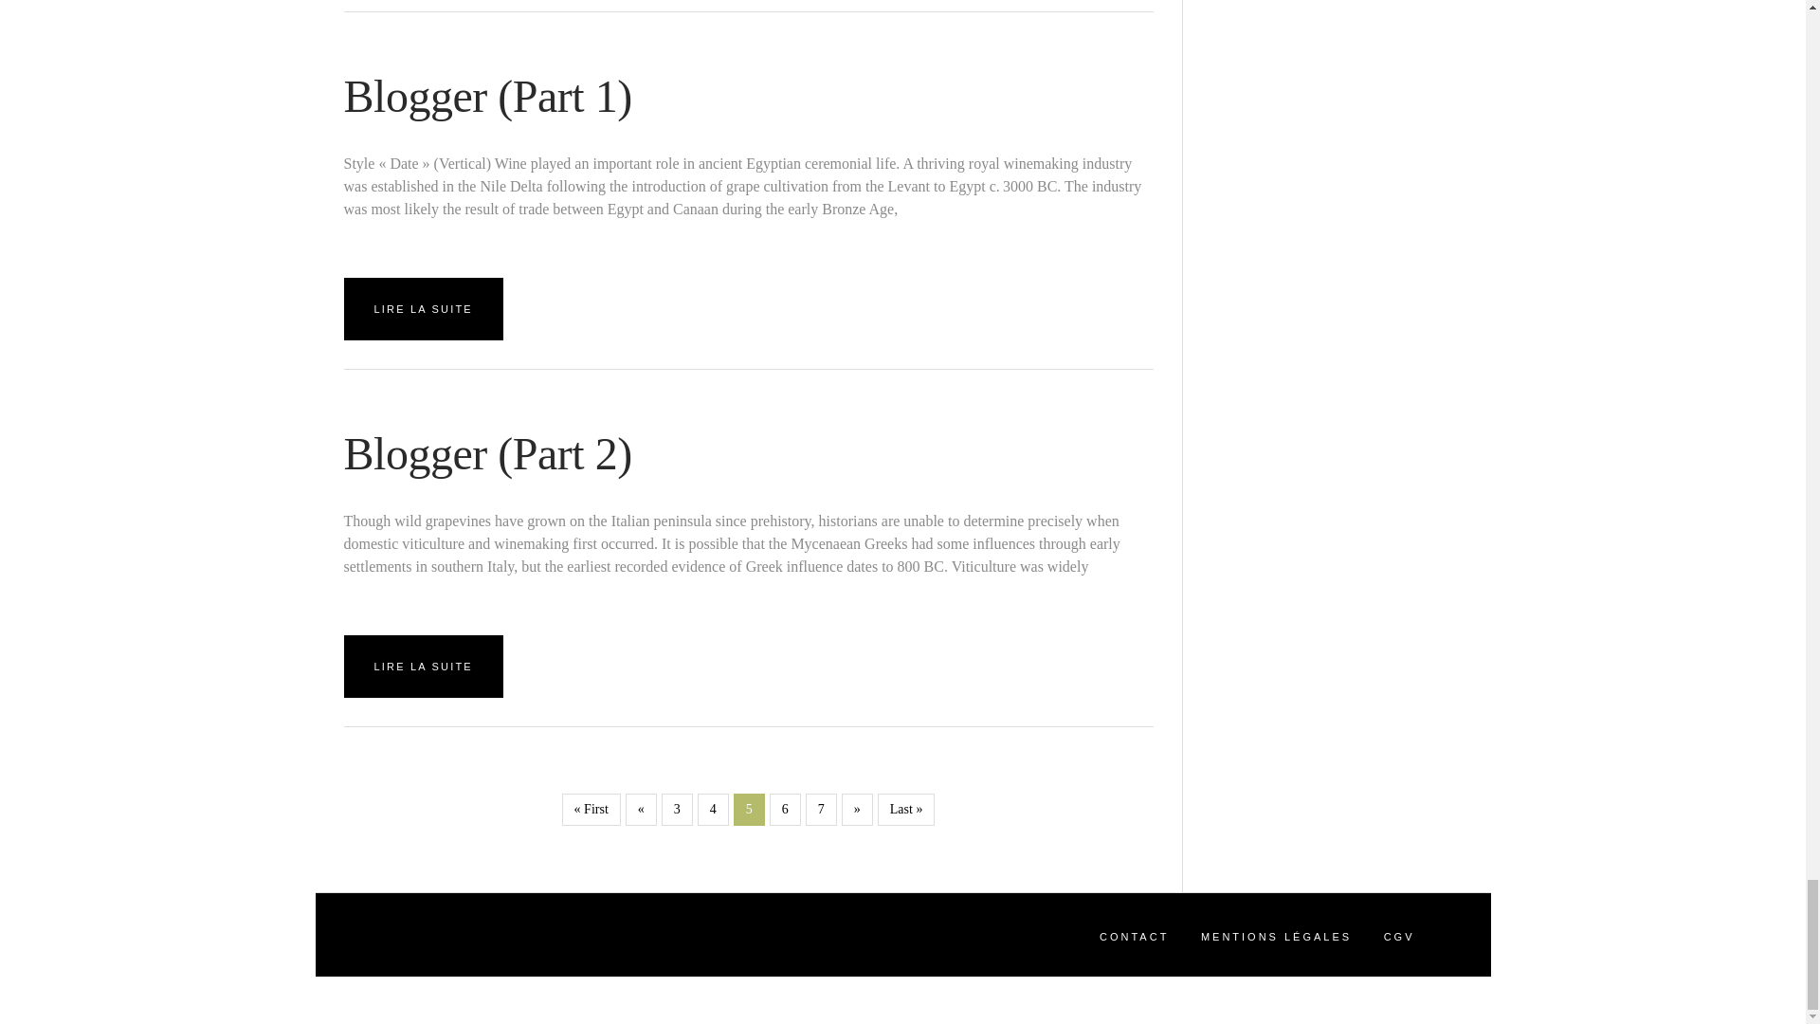  Describe the element at coordinates (713, 810) in the screenshot. I see `4` at that location.